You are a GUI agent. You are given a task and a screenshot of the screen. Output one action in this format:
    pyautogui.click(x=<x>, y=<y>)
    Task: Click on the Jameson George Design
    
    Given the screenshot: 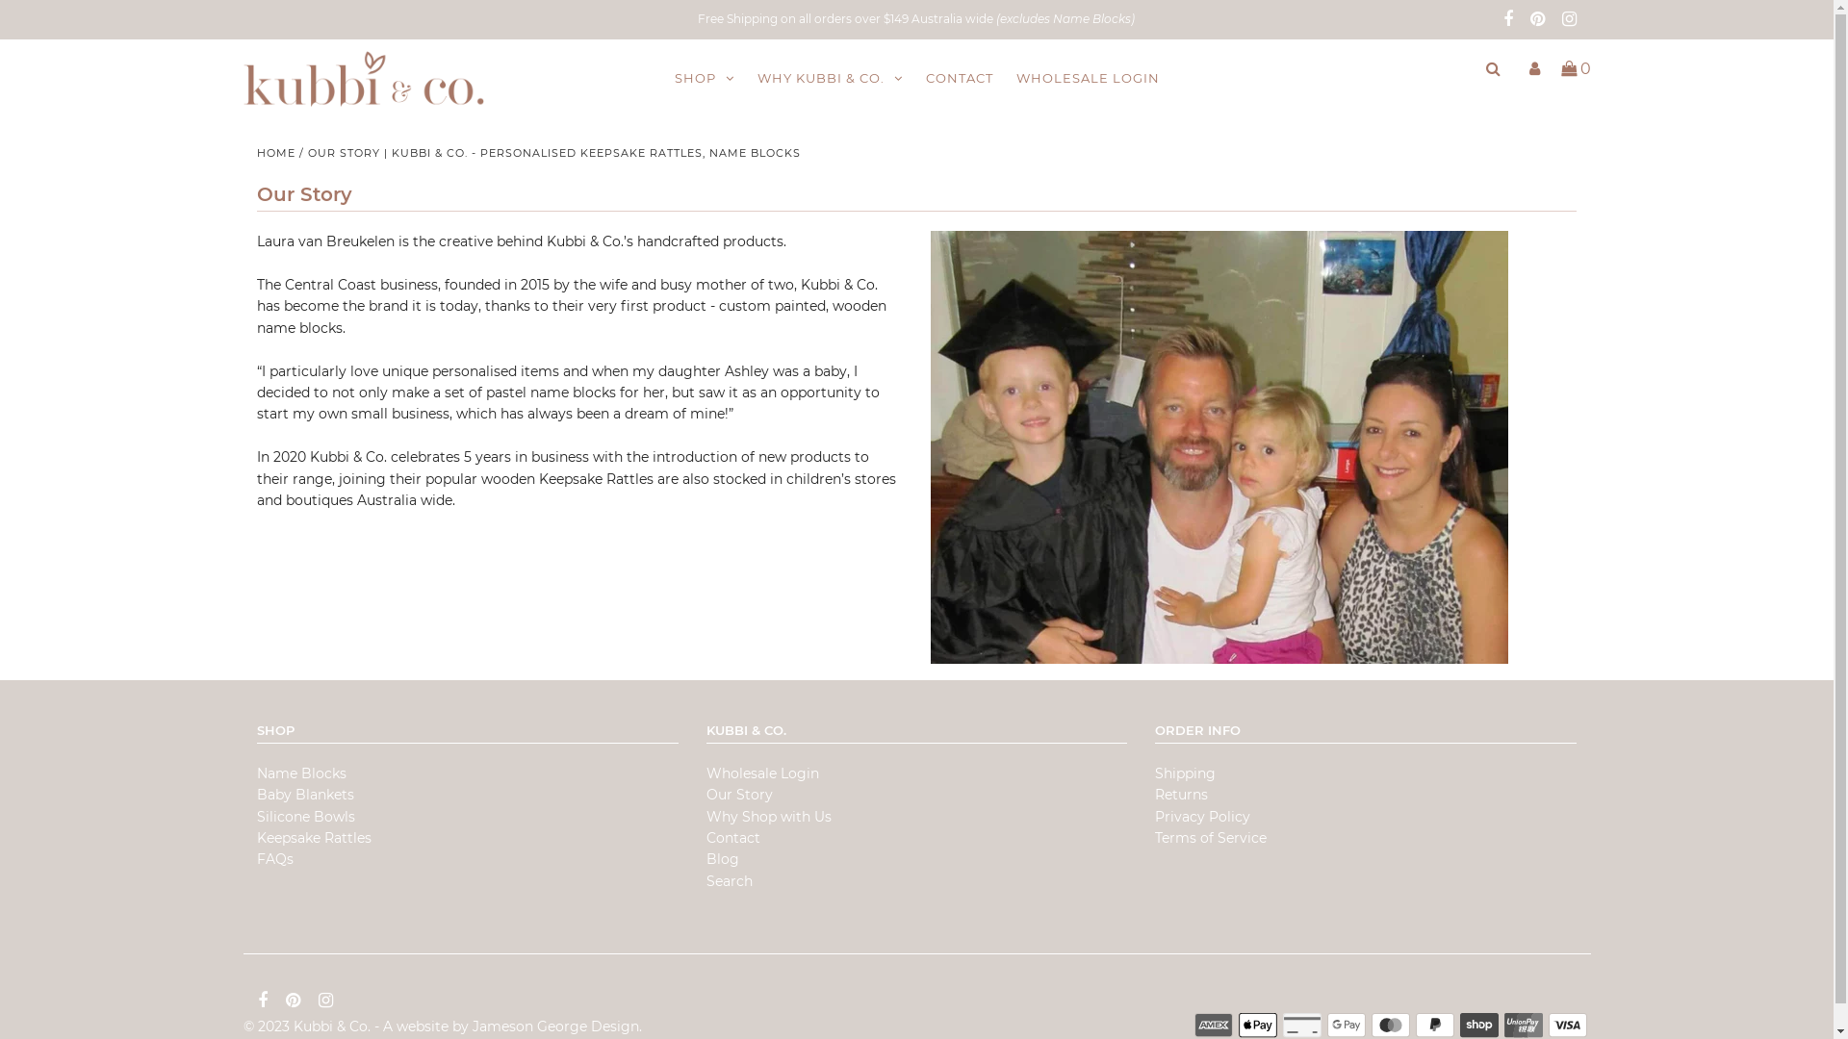 What is the action you would take?
    pyautogui.click(x=554, y=1026)
    